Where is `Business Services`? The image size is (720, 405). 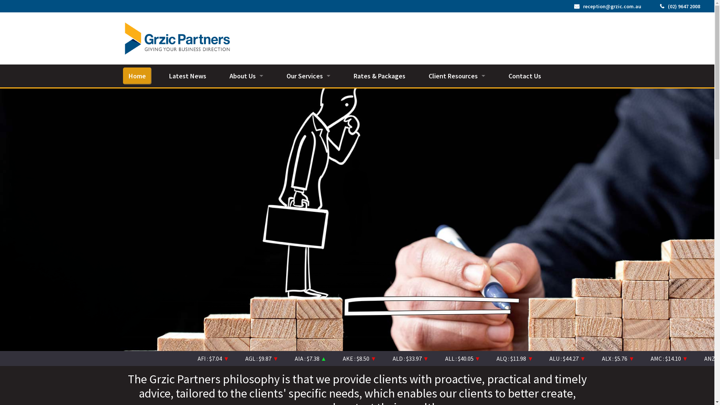 Business Services is located at coordinates (308, 127).